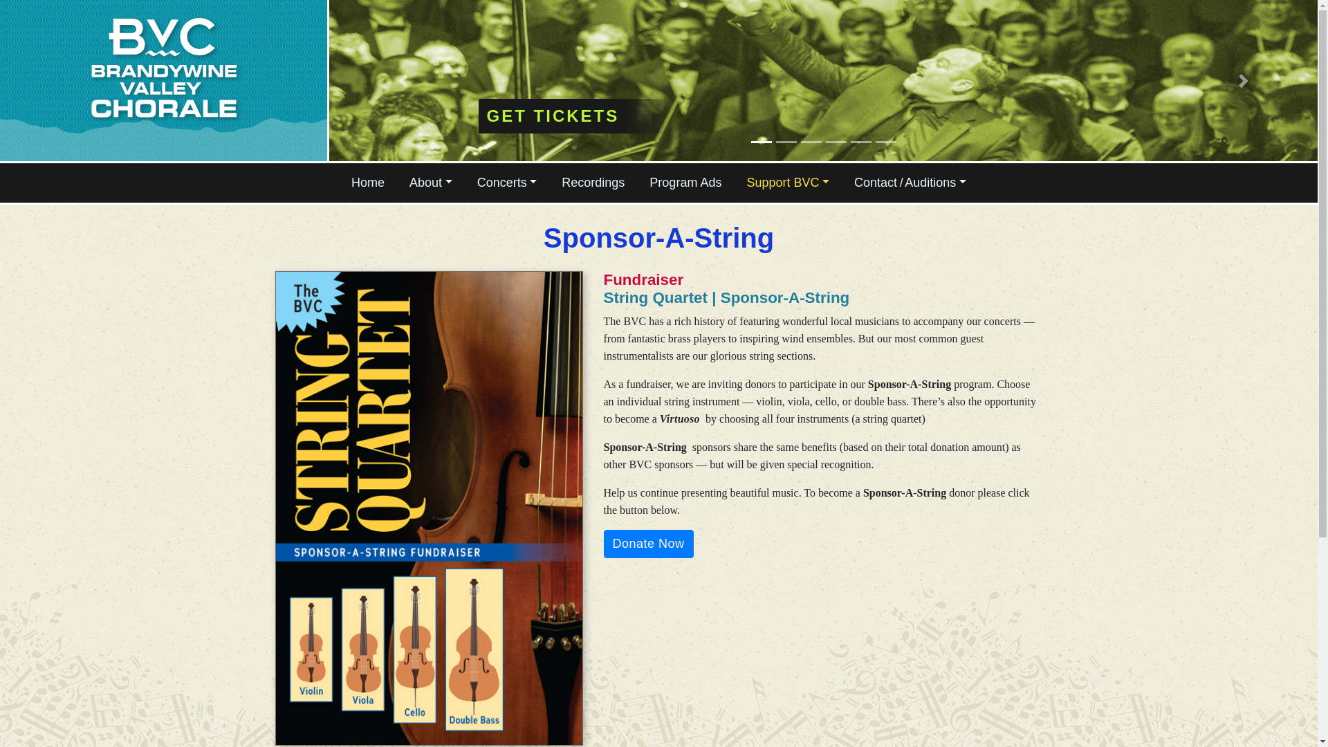 Image resolution: width=1328 pixels, height=747 pixels. What do you see at coordinates (573, 116) in the screenshot?
I see `GET TICKETS` at bounding box center [573, 116].